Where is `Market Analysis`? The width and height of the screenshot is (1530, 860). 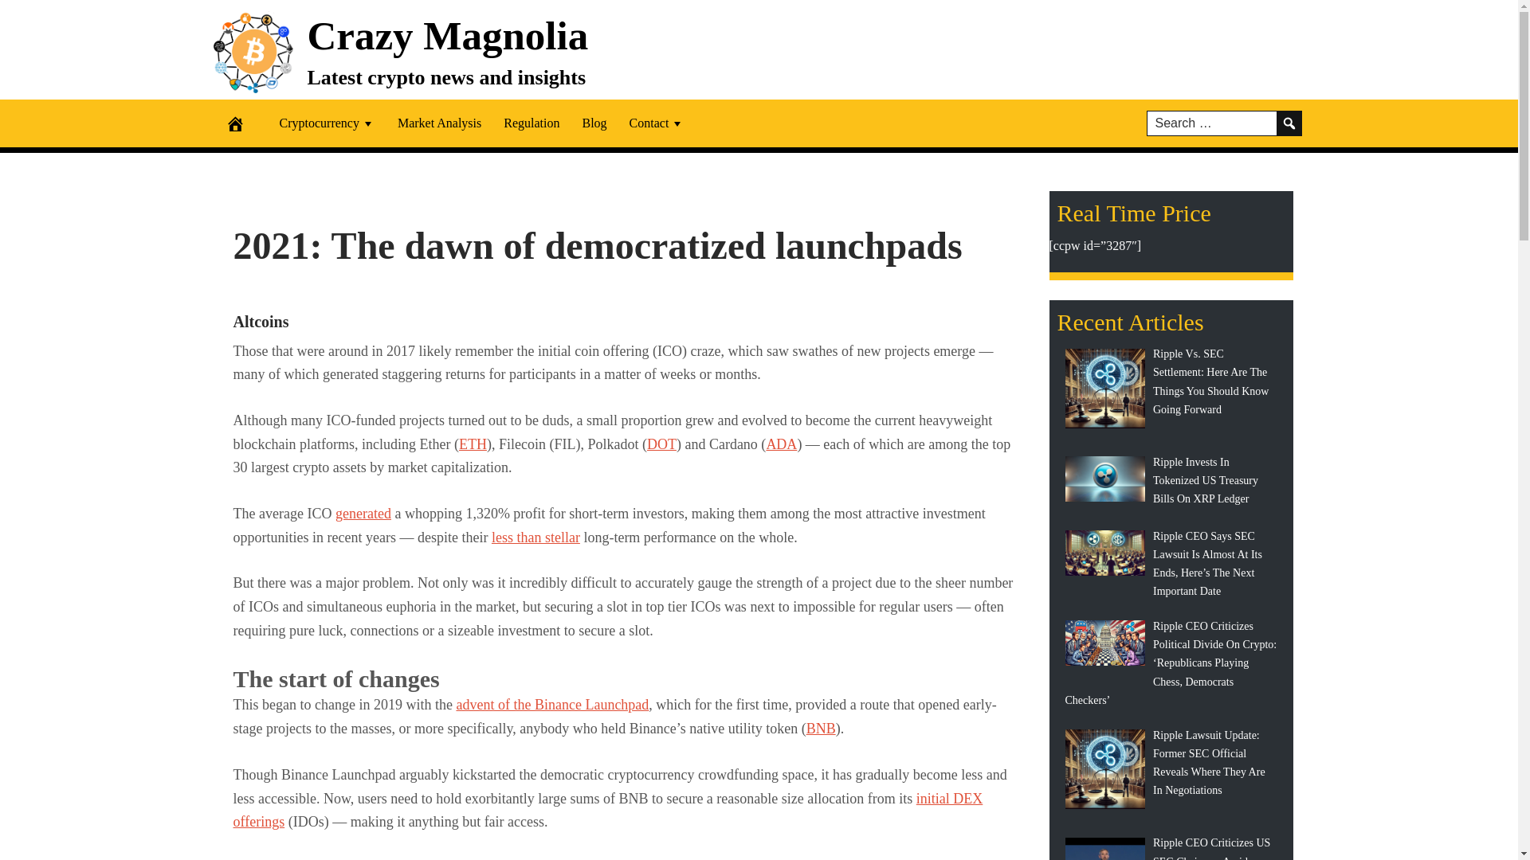 Market Analysis is located at coordinates (440, 123).